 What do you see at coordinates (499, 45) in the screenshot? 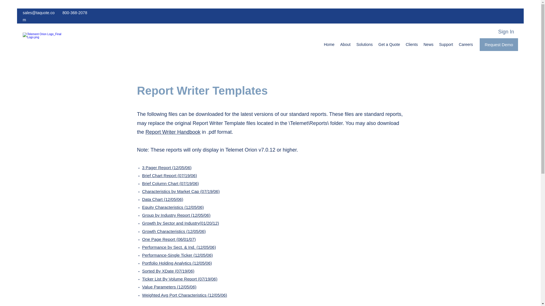
I see `Request Demo` at bounding box center [499, 45].